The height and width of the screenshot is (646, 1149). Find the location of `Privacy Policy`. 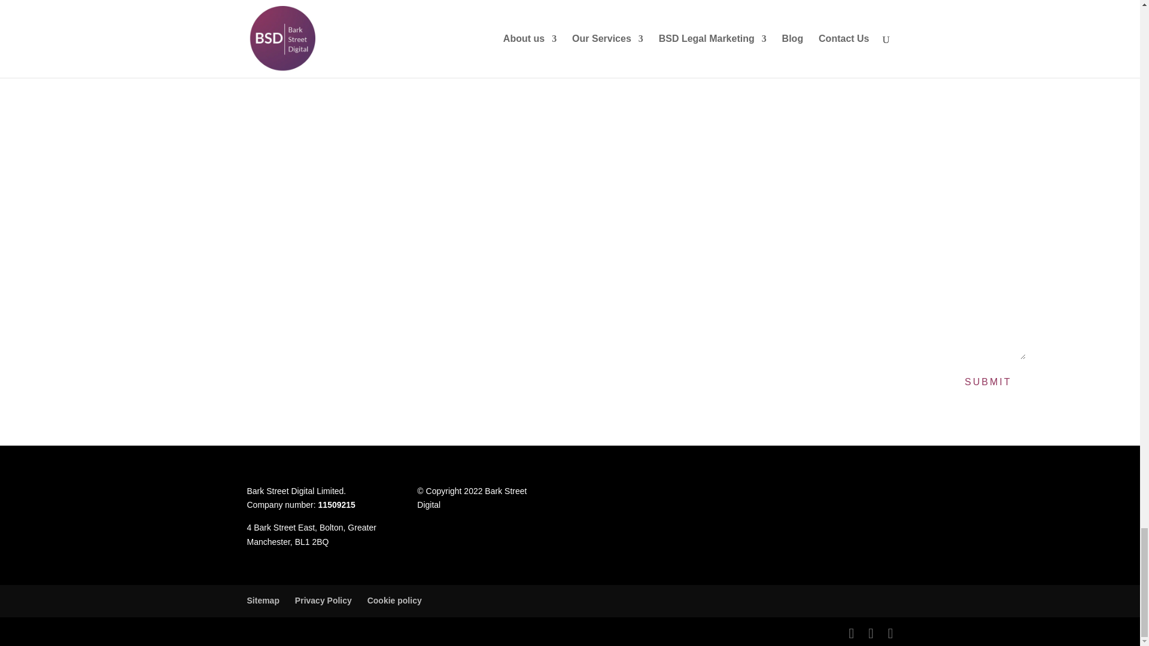

Privacy Policy is located at coordinates (323, 600).